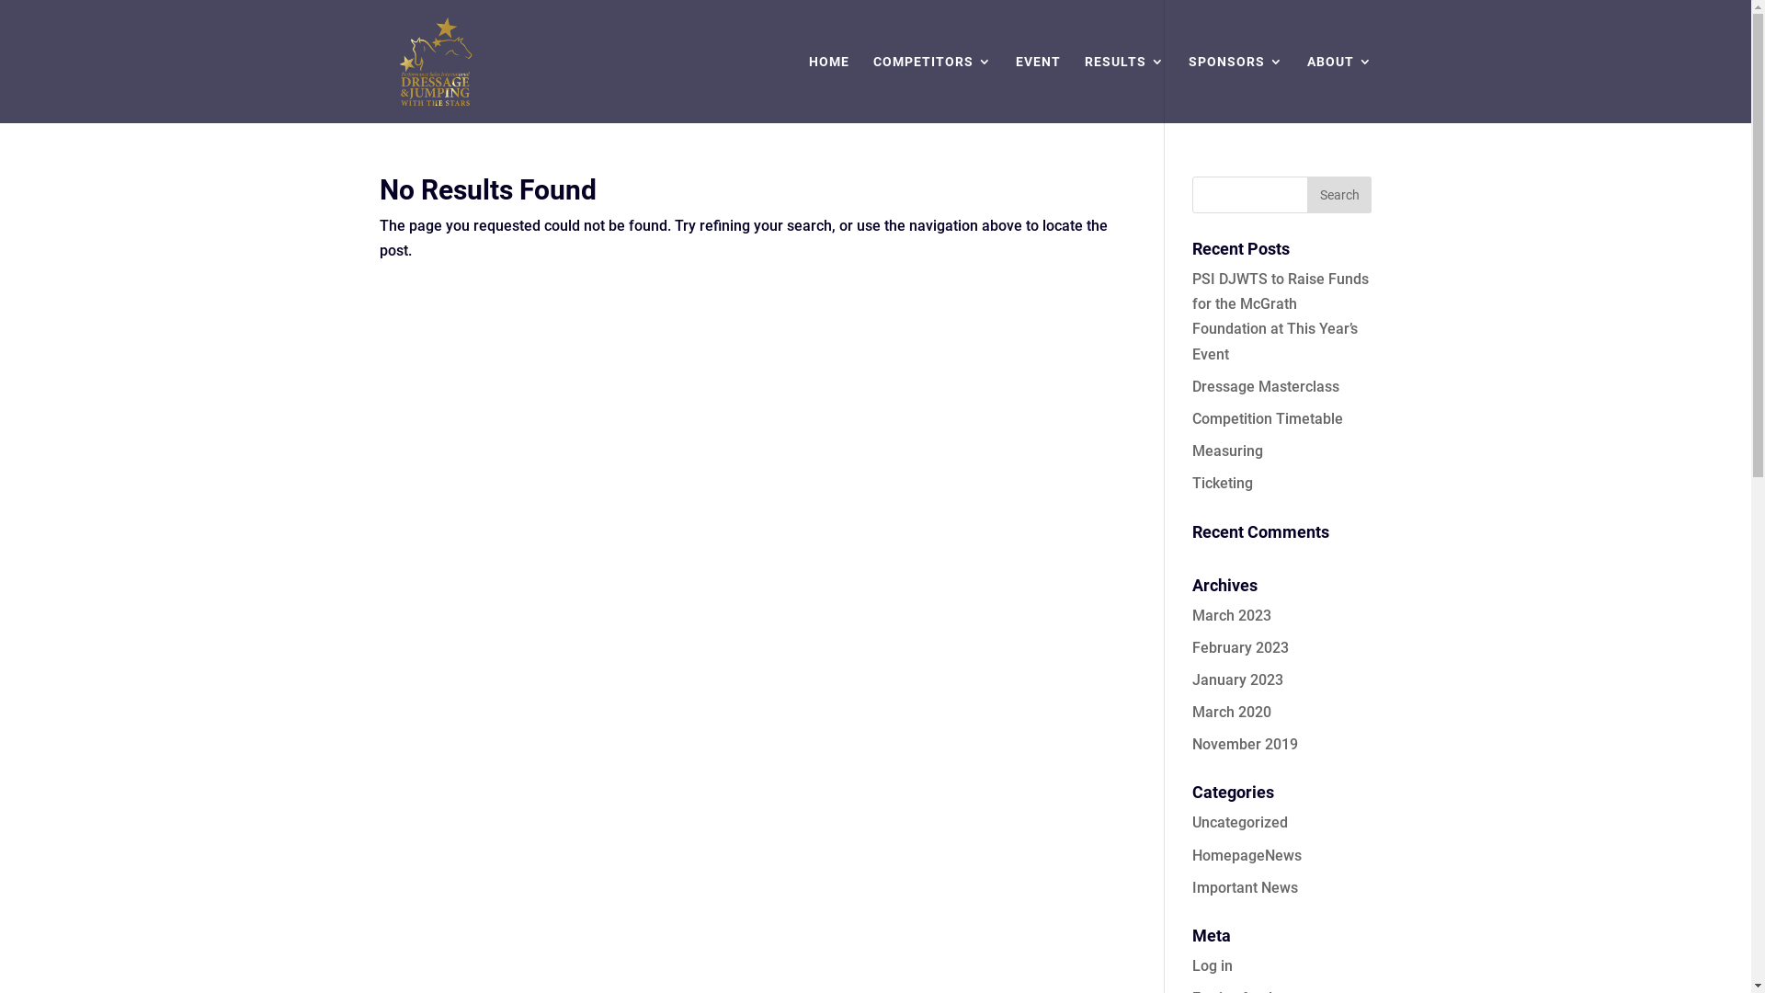 The height and width of the screenshot is (993, 1765). Describe the element at coordinates (1240, 822) in the screenshot. I see `Uncategorized` at that location.